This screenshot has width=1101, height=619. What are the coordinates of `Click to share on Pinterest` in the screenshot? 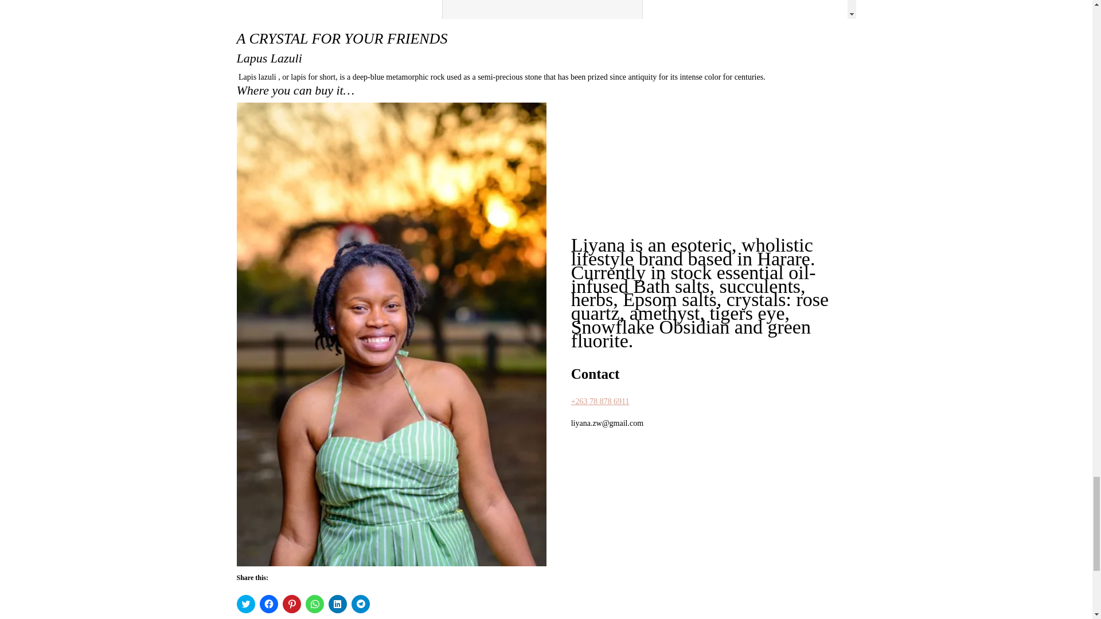 It's located at (291, 604).